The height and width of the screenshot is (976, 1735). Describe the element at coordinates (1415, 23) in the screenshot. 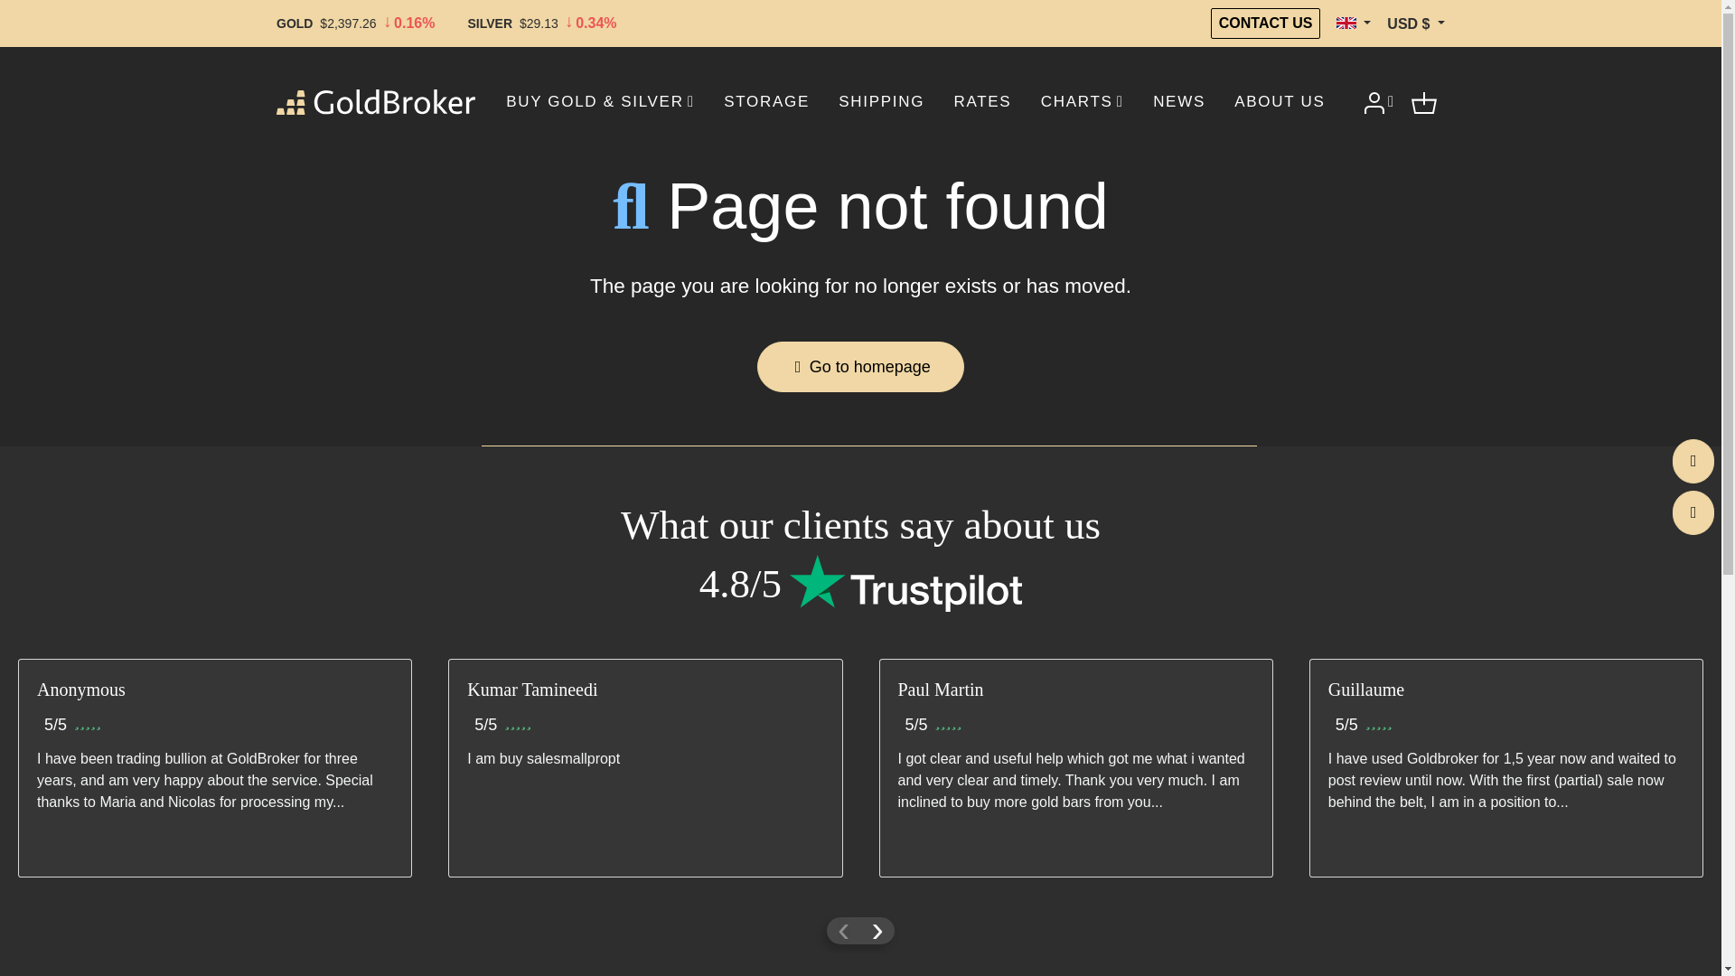

I see `US Dollar` at that location.